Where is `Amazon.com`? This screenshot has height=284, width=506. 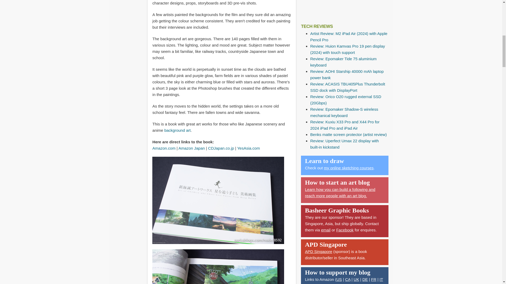
Amazon.com is located at coordinates (164, 148).